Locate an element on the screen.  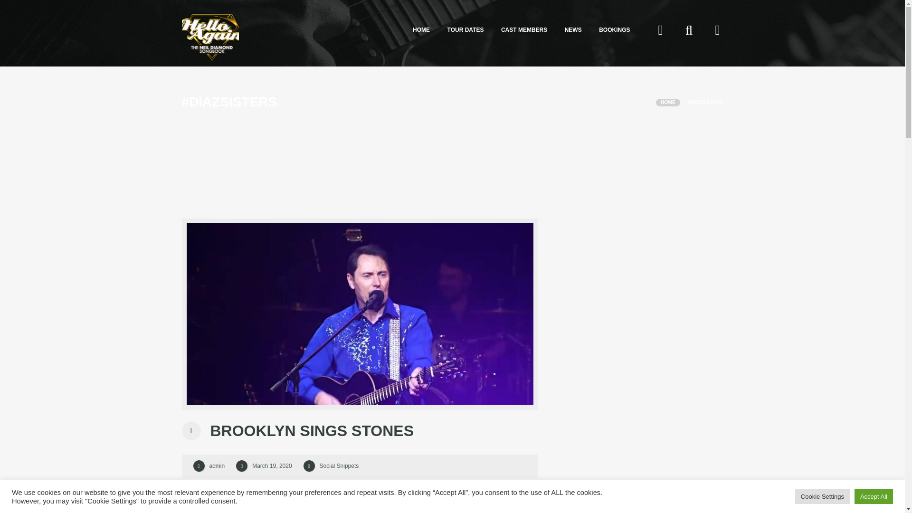
CAST MEMBERS is located at coordinates (523, 30).